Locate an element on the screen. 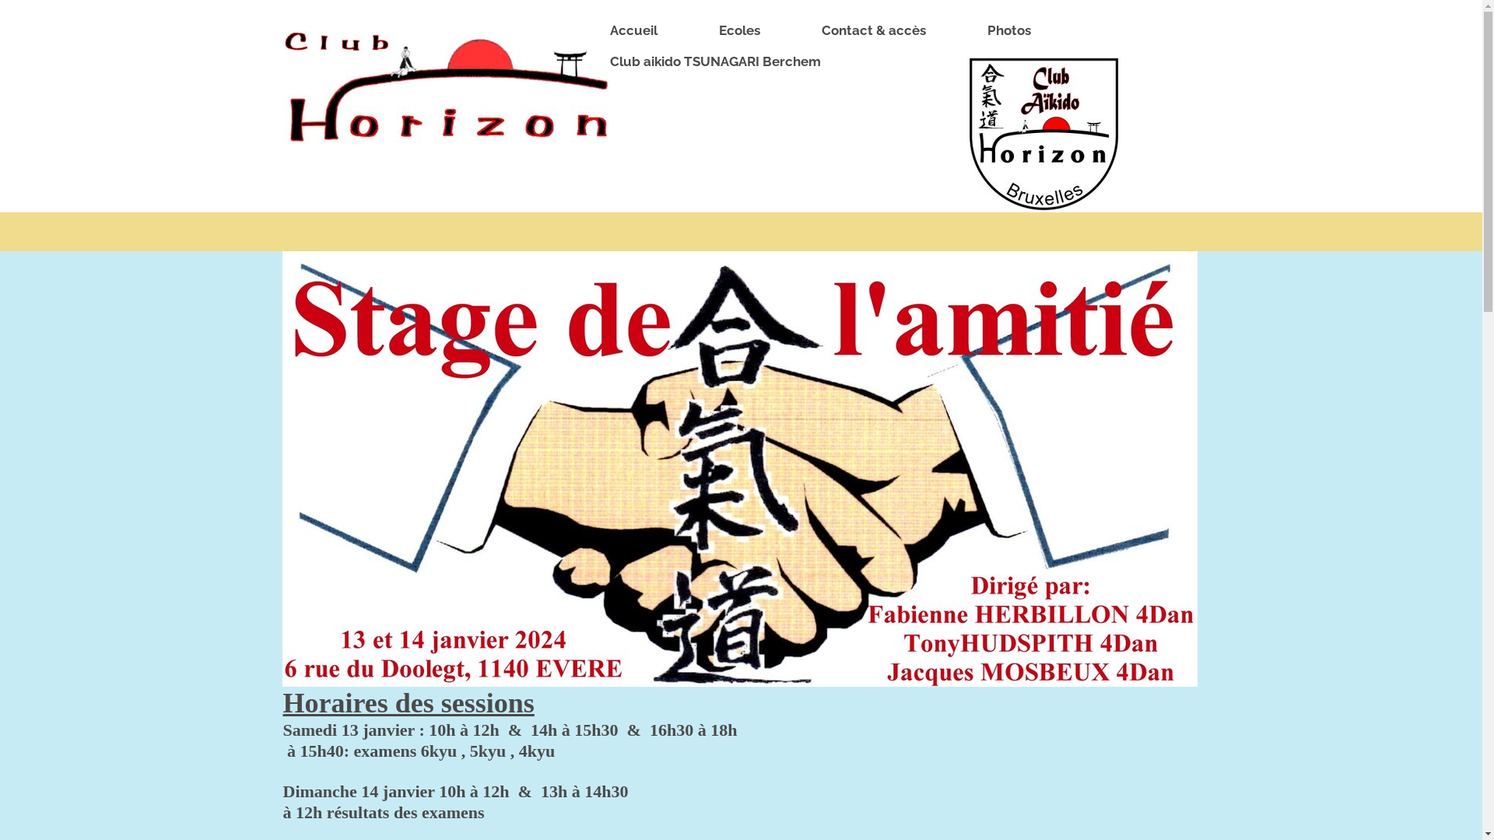 This screenshot has width=1494, height=840. Photos is located at coordinates (1016, 31).